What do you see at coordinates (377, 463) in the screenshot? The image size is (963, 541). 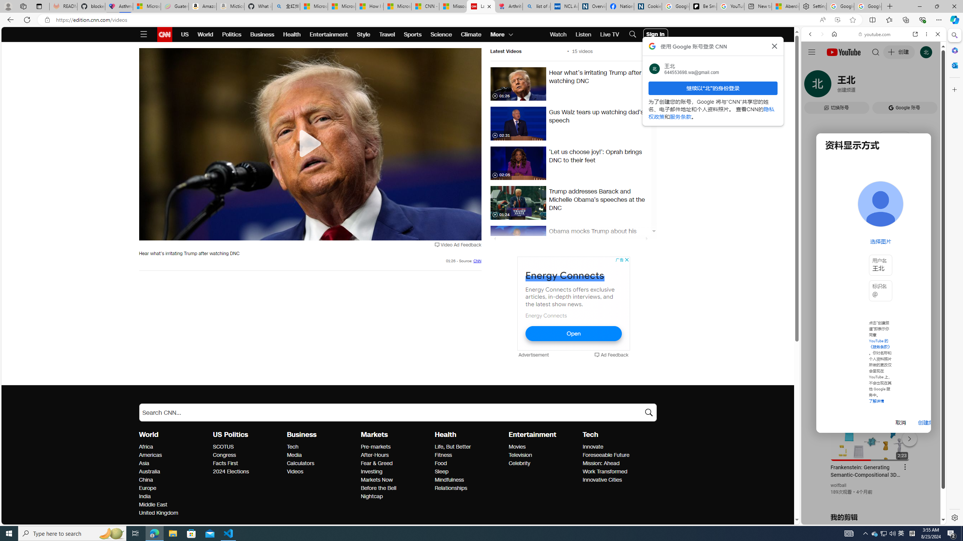 I see `Markets Fear & Greed` at bounding box center [377, 463].